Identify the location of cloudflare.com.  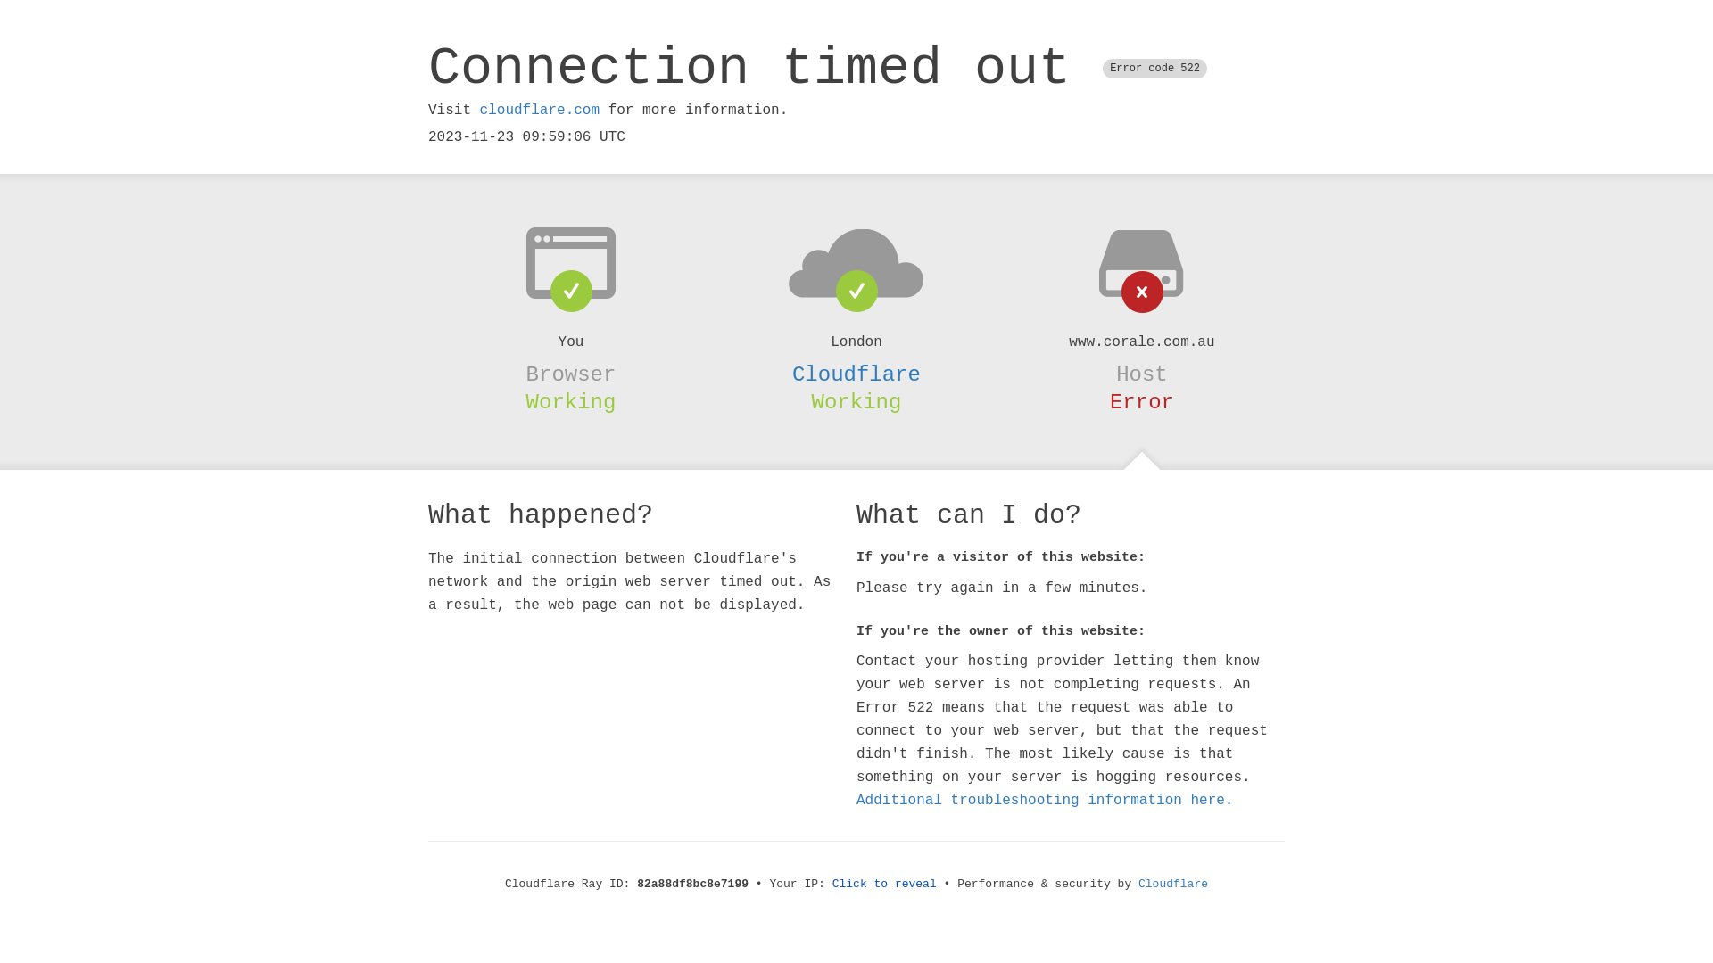
(540, 111).